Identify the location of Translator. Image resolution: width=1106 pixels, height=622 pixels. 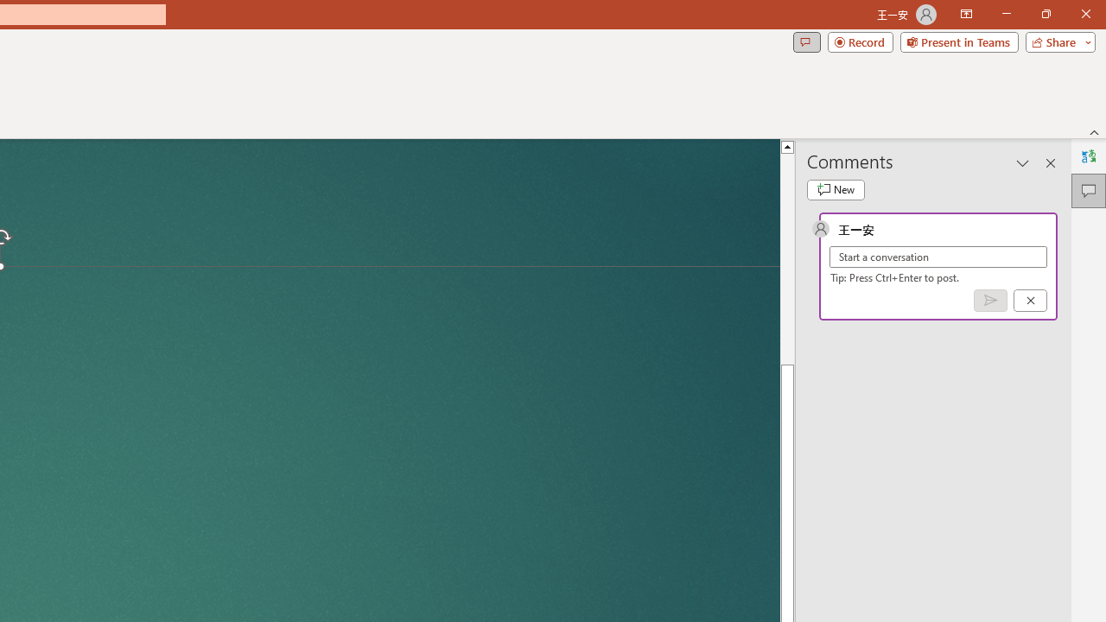
(1089, 155).